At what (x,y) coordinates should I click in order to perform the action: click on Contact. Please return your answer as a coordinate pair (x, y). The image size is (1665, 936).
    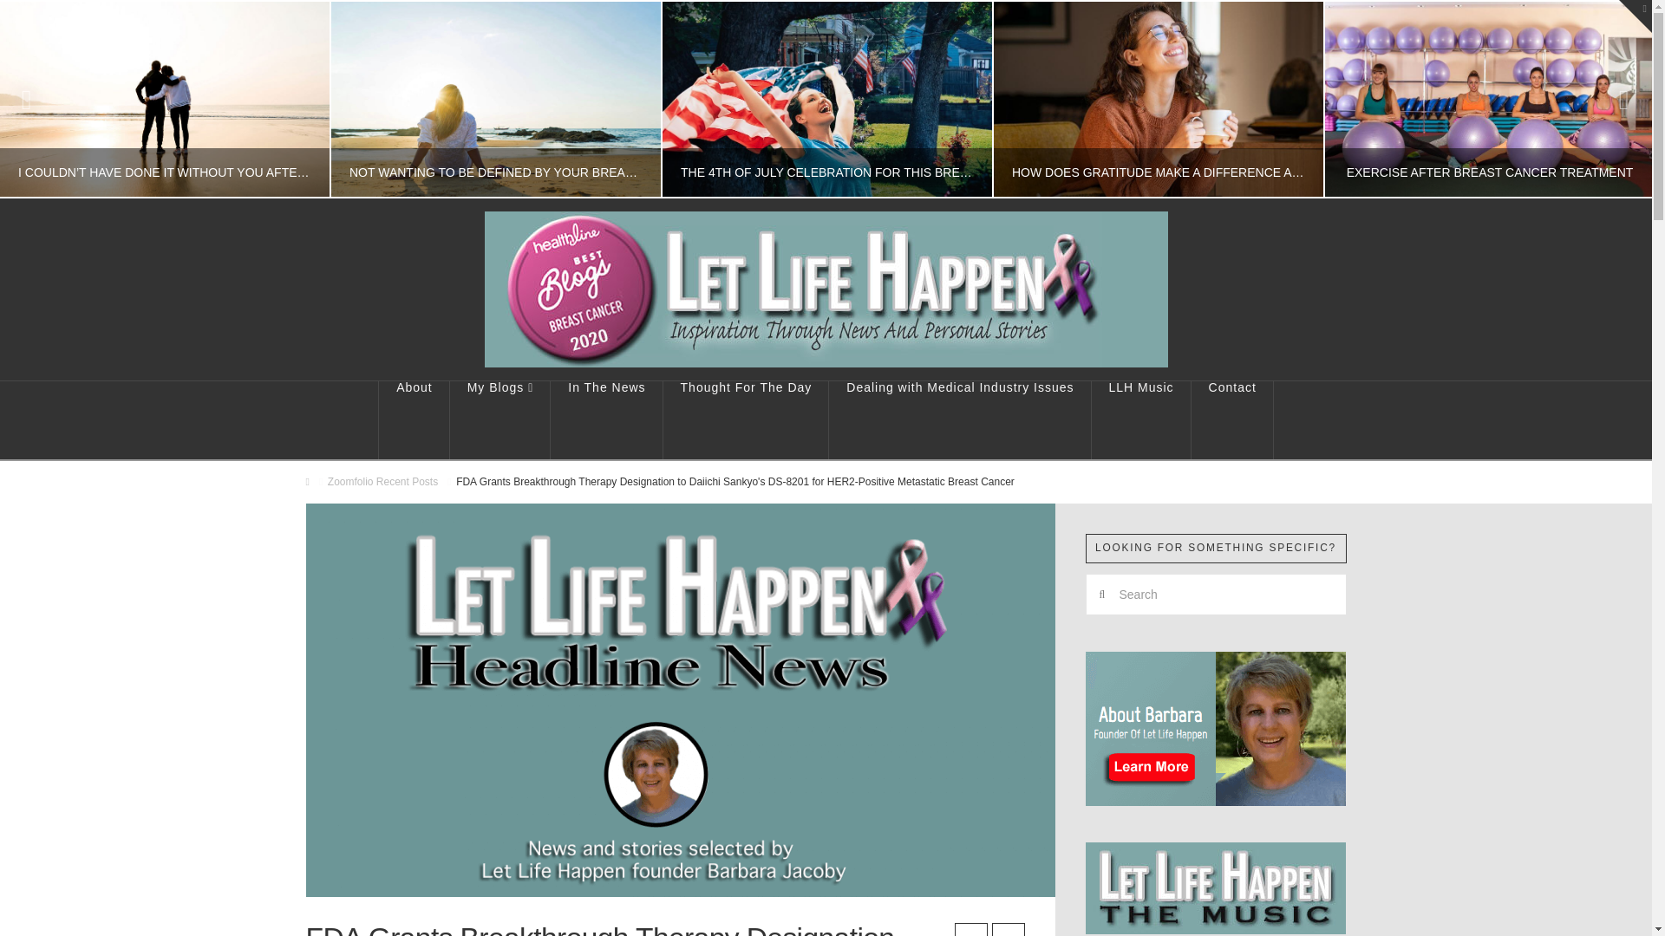
    Looking at the image, I should click on (1232, 419).